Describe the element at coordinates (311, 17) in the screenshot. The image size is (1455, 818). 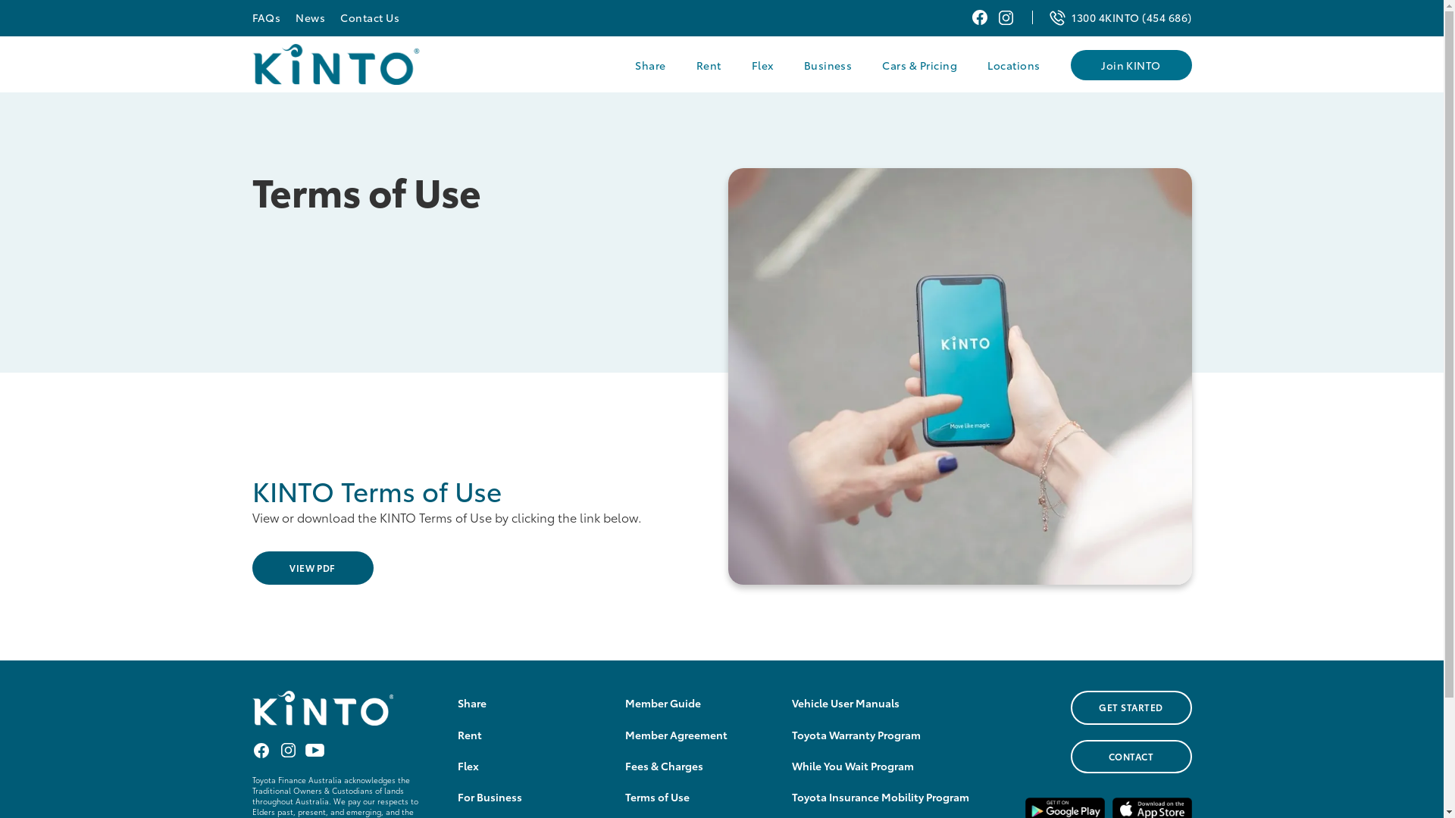
I see `News` at that location.